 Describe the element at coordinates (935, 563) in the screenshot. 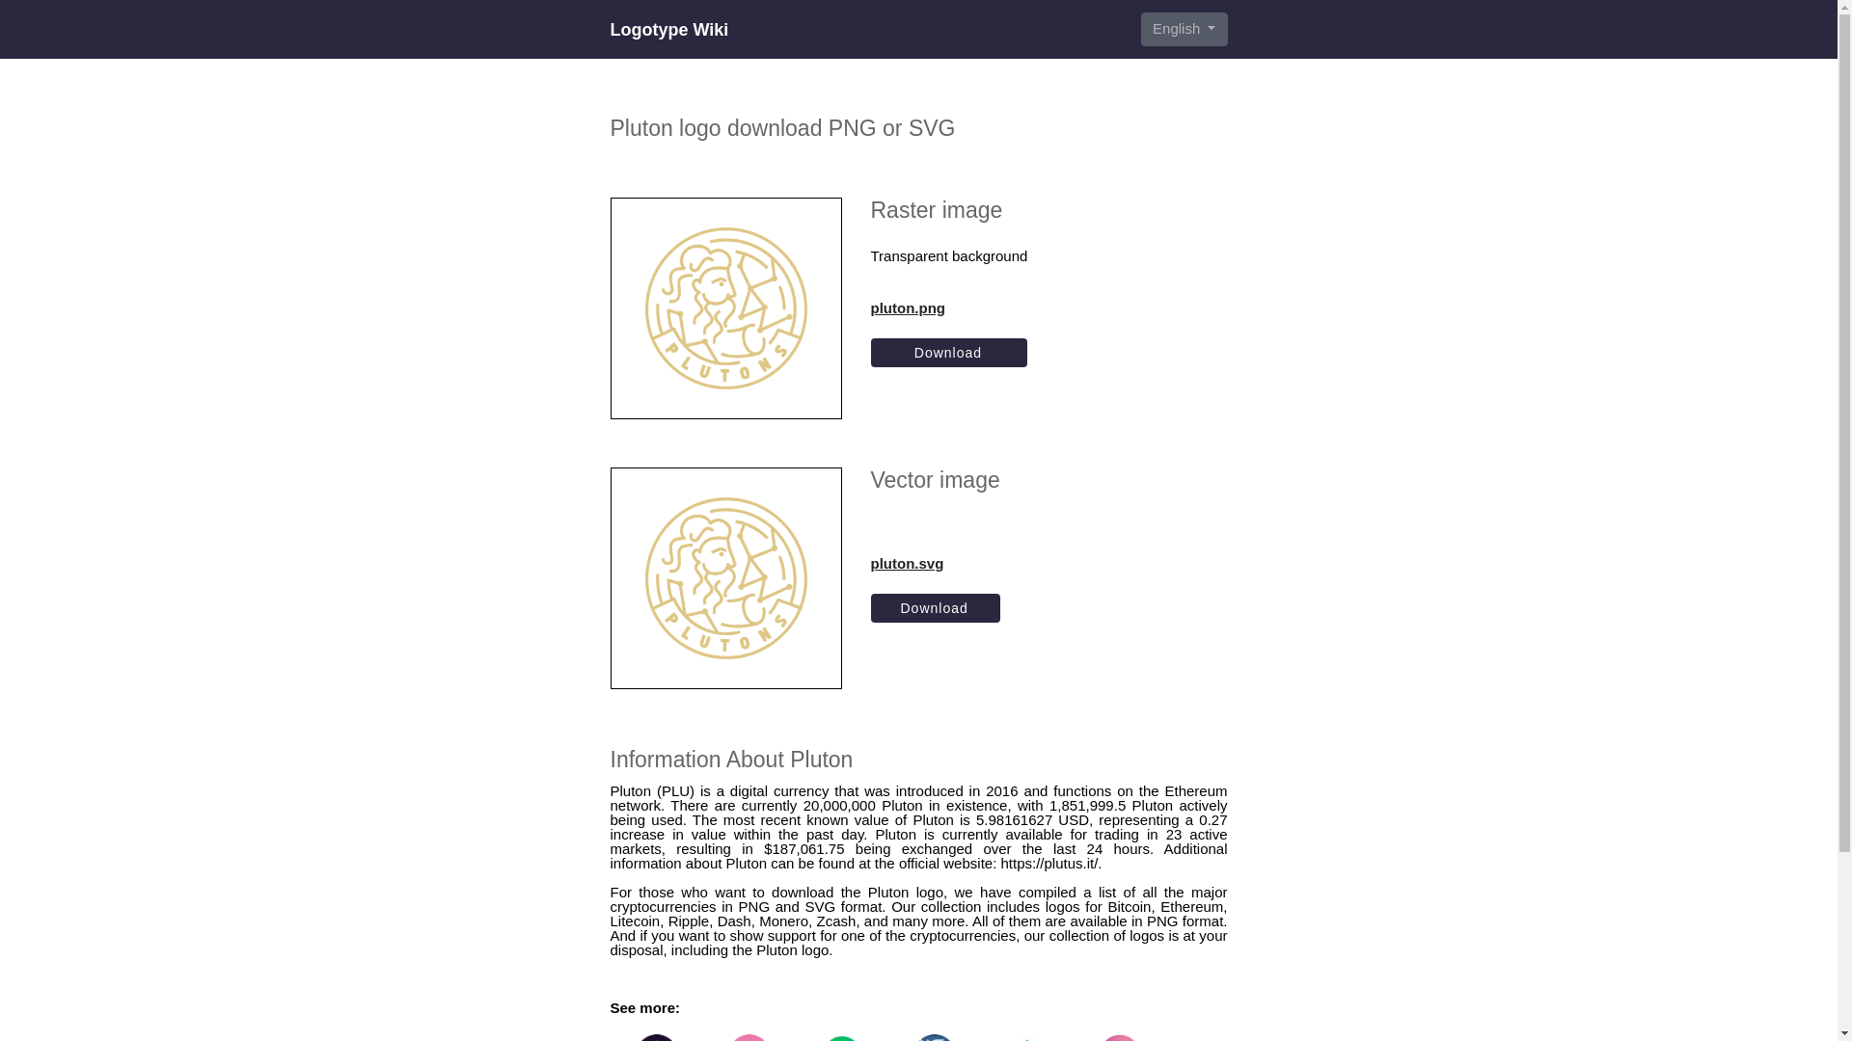

I see `pluton.svg` at that location.